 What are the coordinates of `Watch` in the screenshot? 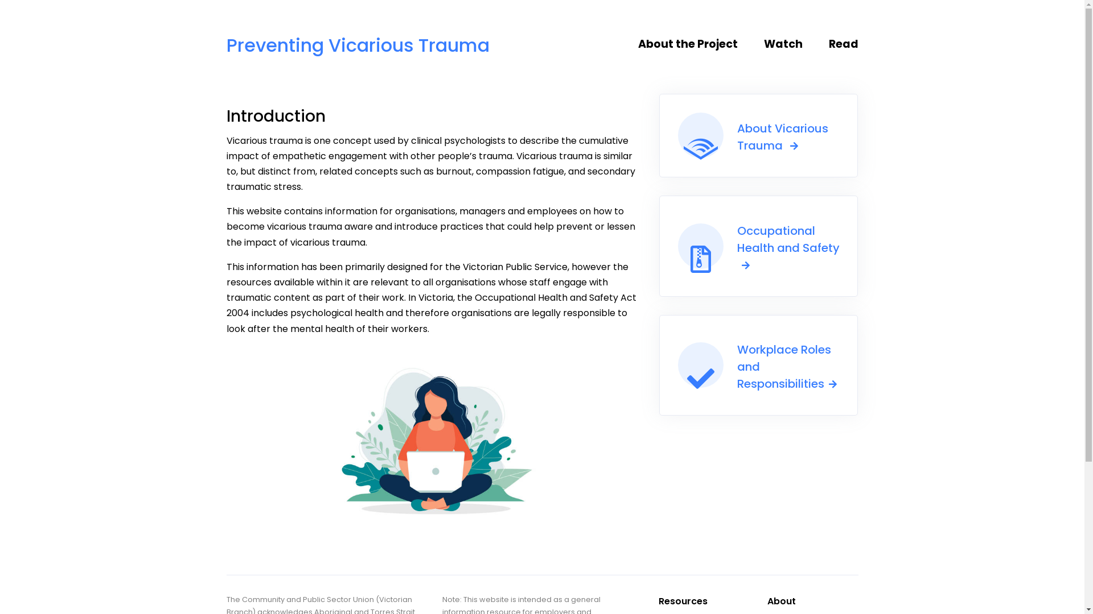 It's located at (788, 44).